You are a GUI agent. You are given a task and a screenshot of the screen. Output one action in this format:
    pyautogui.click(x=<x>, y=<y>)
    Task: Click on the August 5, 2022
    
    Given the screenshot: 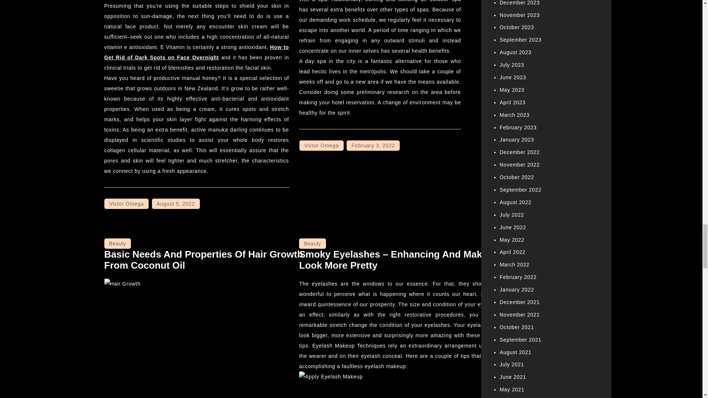 What is the action you would take?
    pyautogui.click(x=176, y=203)
    